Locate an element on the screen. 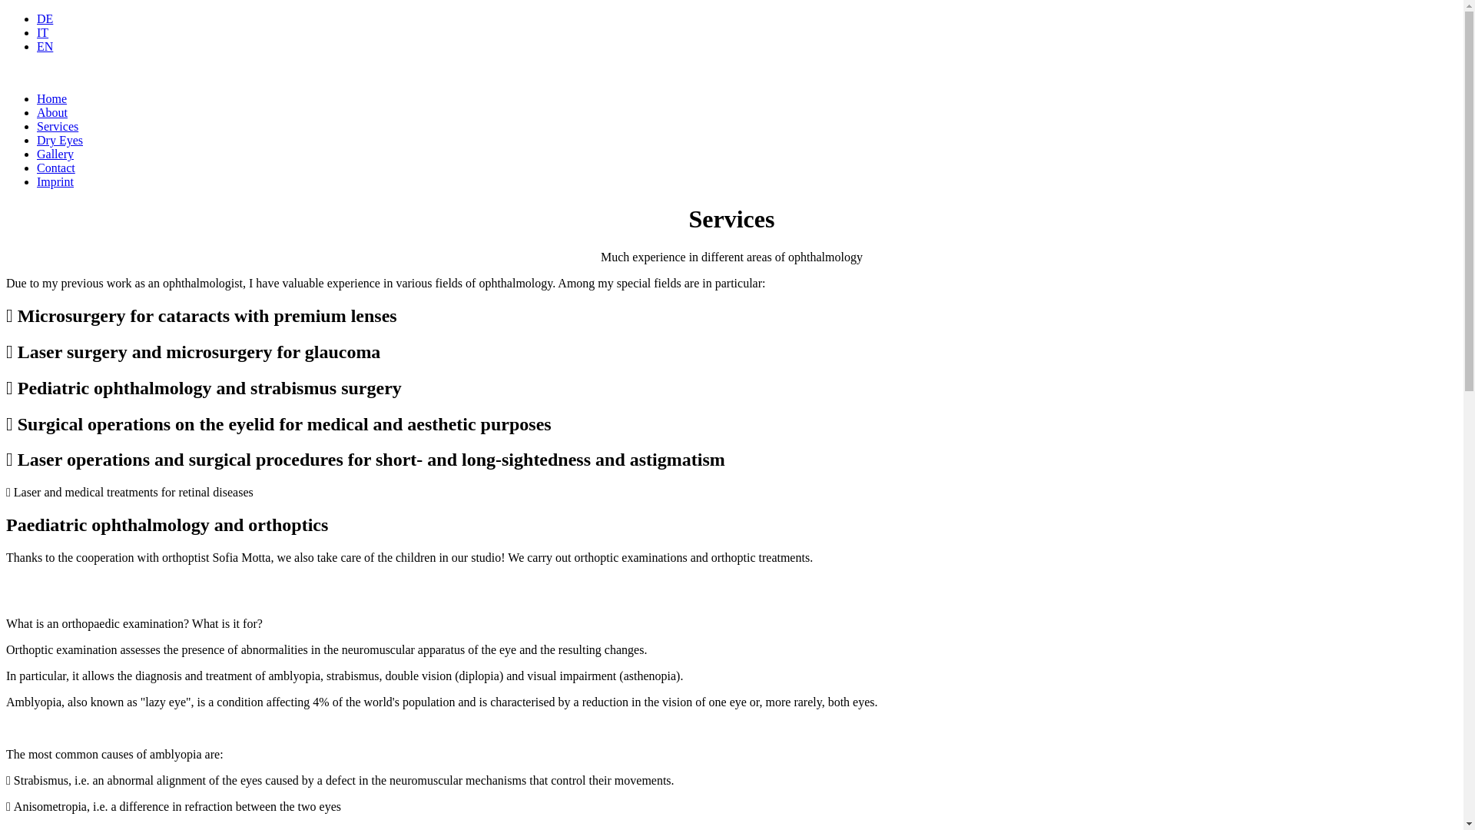 The height and width of the screenshot is (830, 1475). Dry Eyes is located at coordinates (60, 140).